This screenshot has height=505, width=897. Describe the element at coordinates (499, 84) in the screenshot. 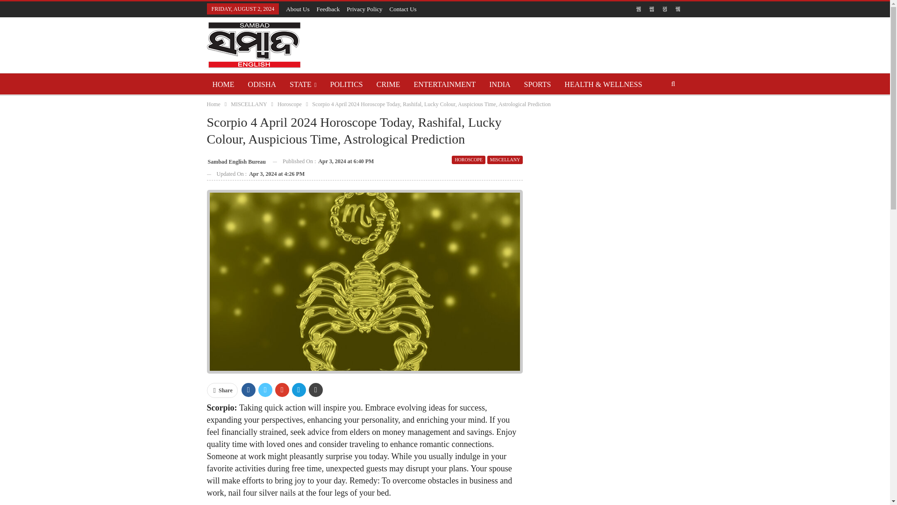

I see `INDIA` at that location.